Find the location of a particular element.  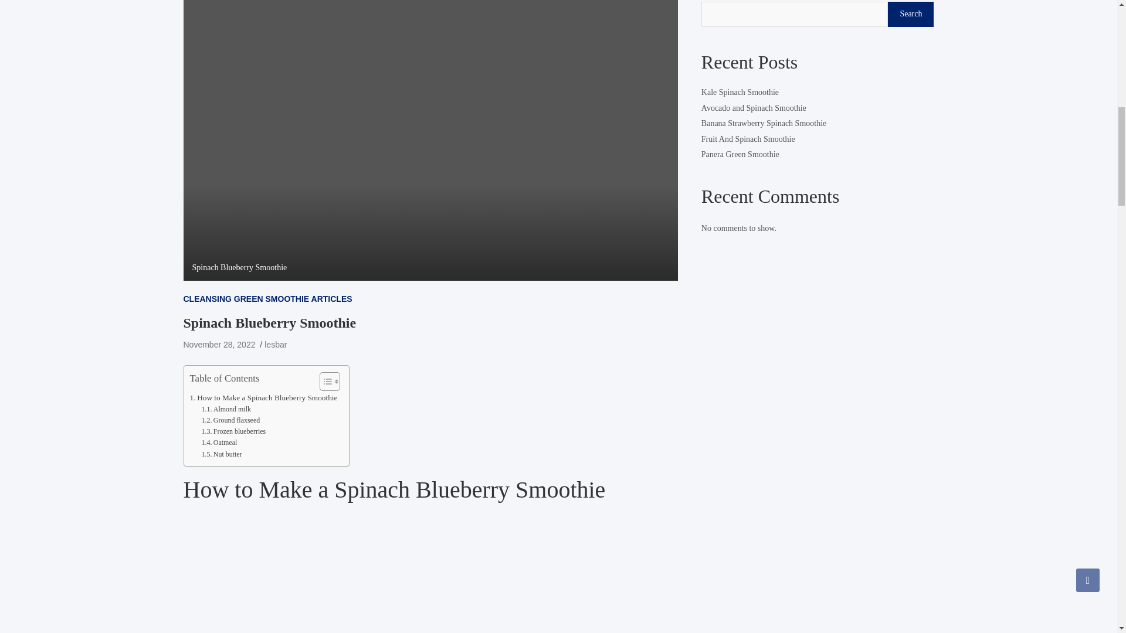

Search is located at coordinates (910, 14).